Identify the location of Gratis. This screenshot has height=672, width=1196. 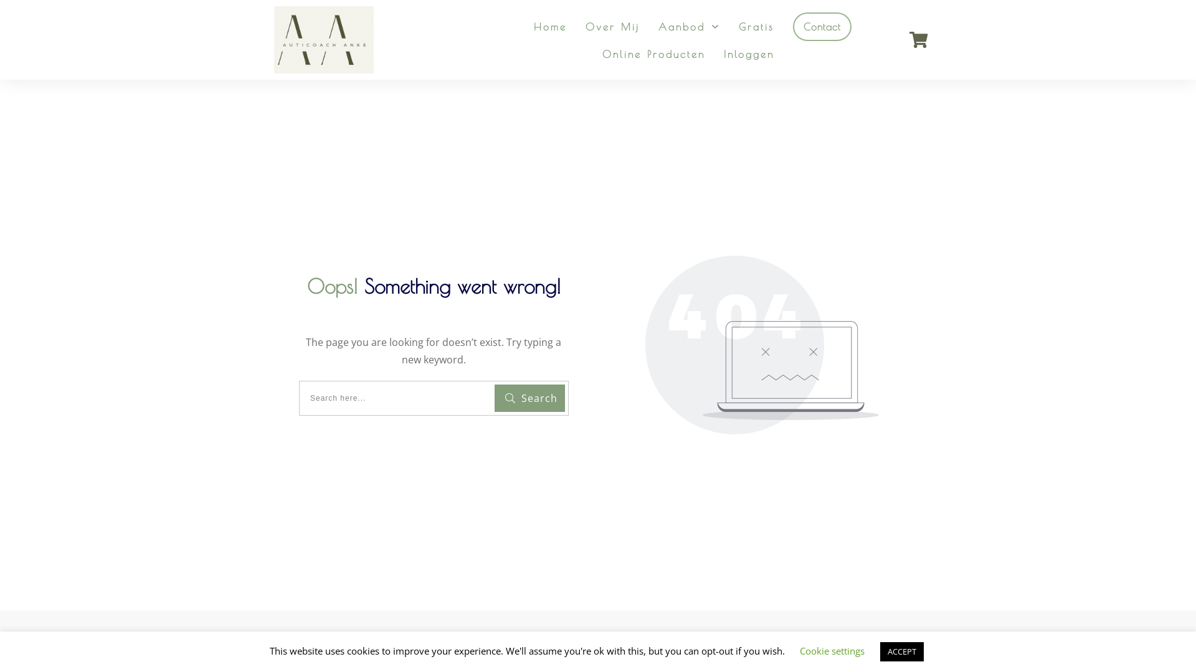
(756, 27).